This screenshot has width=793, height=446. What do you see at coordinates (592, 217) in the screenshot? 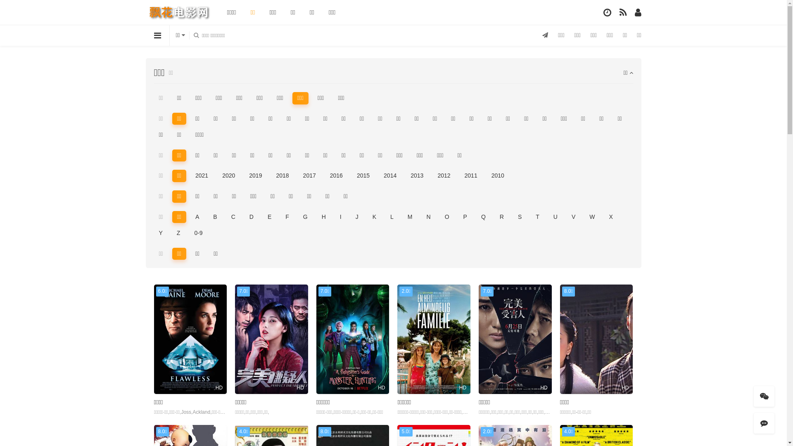
I see `W` at bounding box center [592, 217].